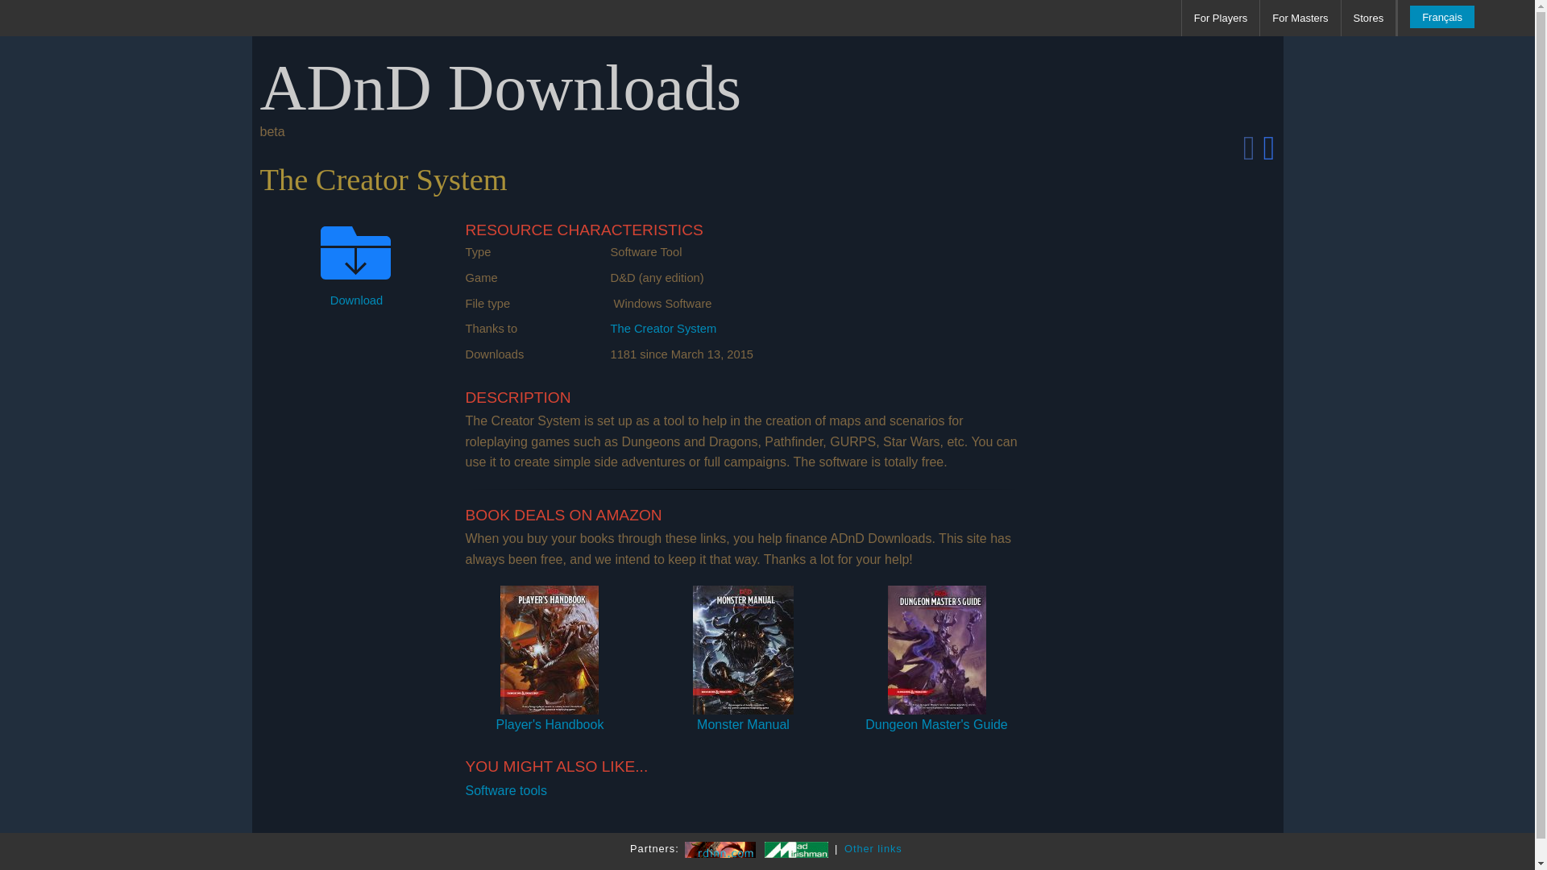 The height and width of the screenshot is (870, 1547). Describe the element at coordinates (664, 328) in the screenshot. I see `The Creator System` at that location.